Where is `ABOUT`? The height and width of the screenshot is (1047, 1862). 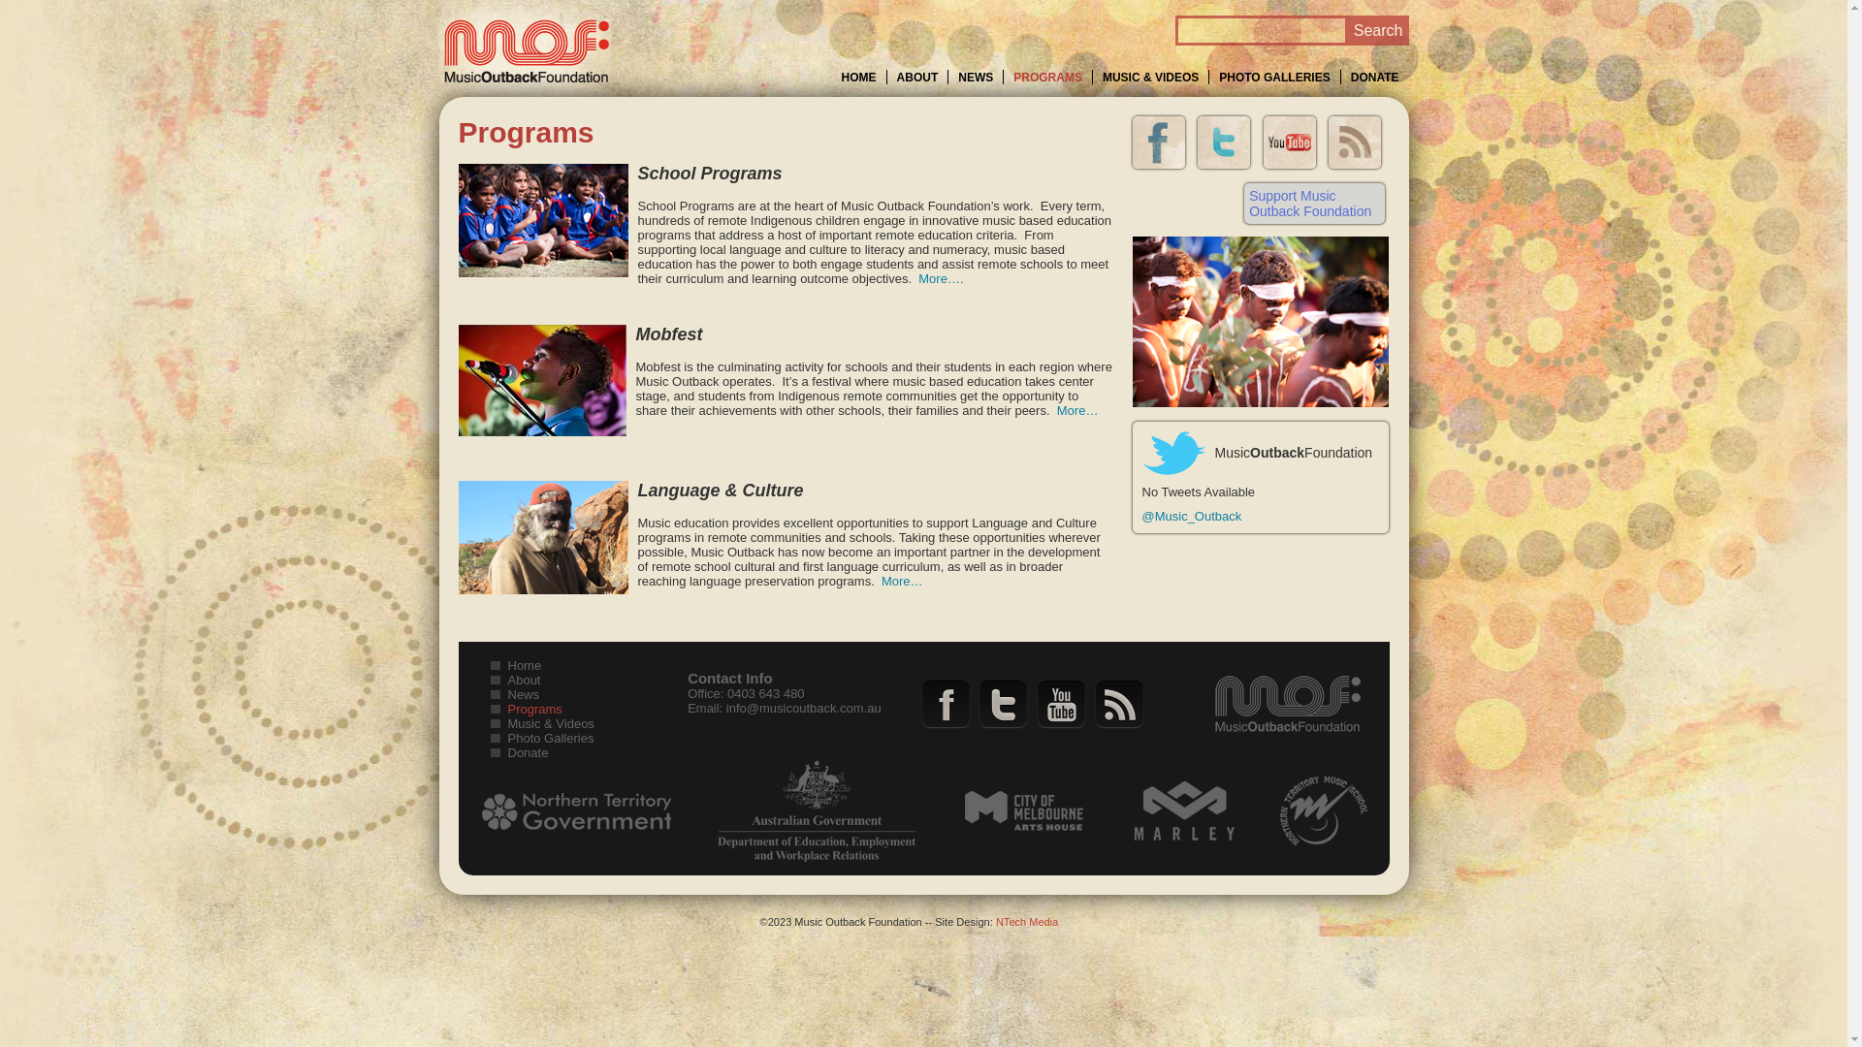
ABOUT is located at coordinates (917, 78).